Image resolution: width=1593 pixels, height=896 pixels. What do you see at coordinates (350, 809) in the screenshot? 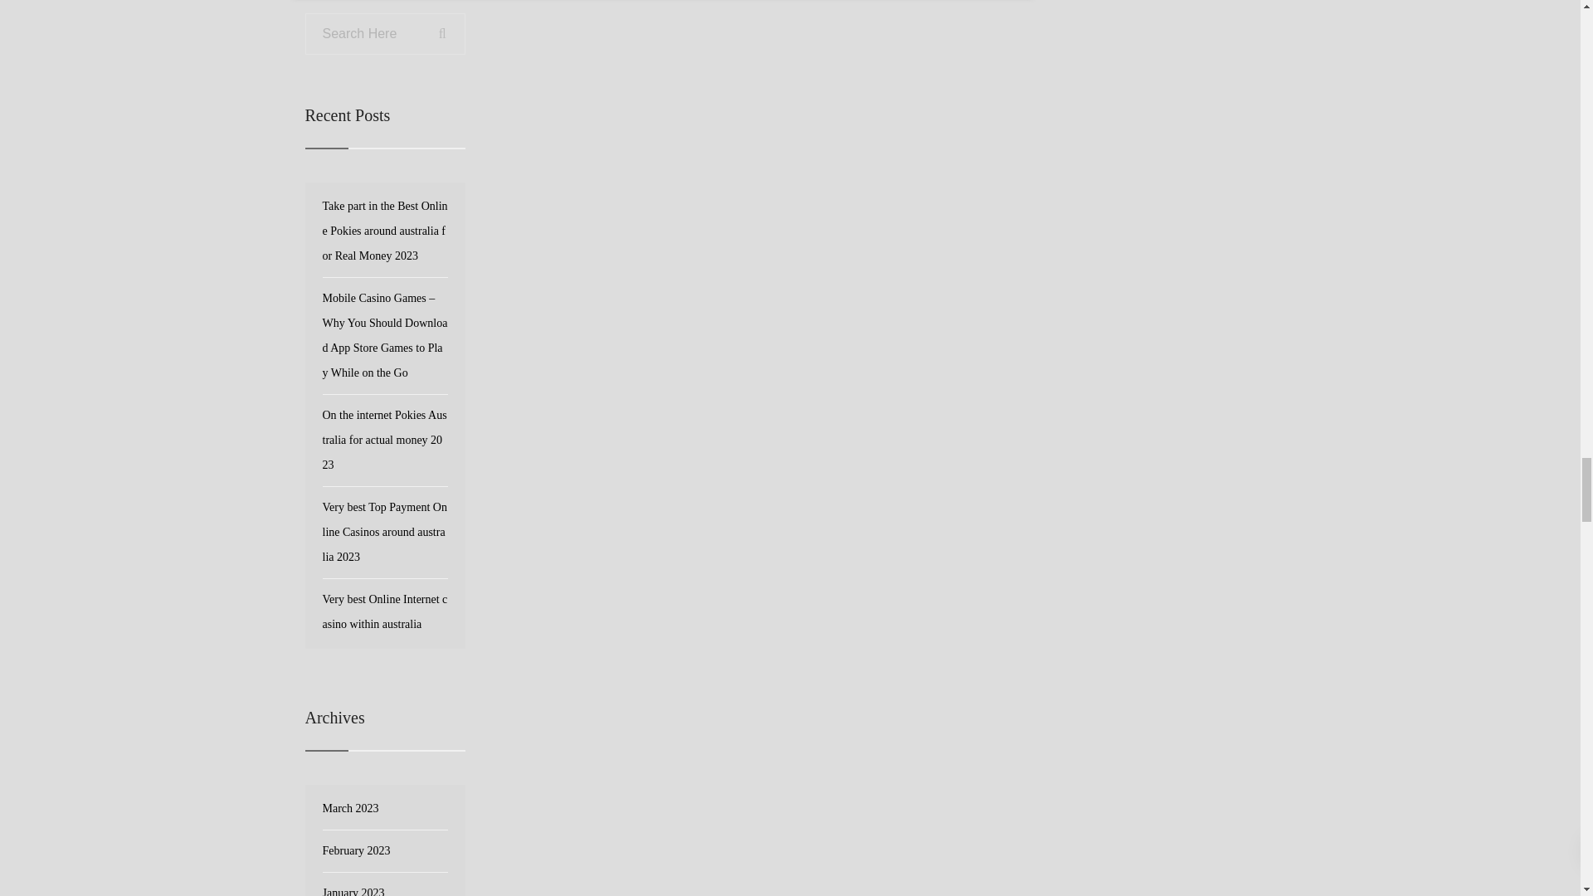
I see `March 2023` at bounding box center [350, 809].